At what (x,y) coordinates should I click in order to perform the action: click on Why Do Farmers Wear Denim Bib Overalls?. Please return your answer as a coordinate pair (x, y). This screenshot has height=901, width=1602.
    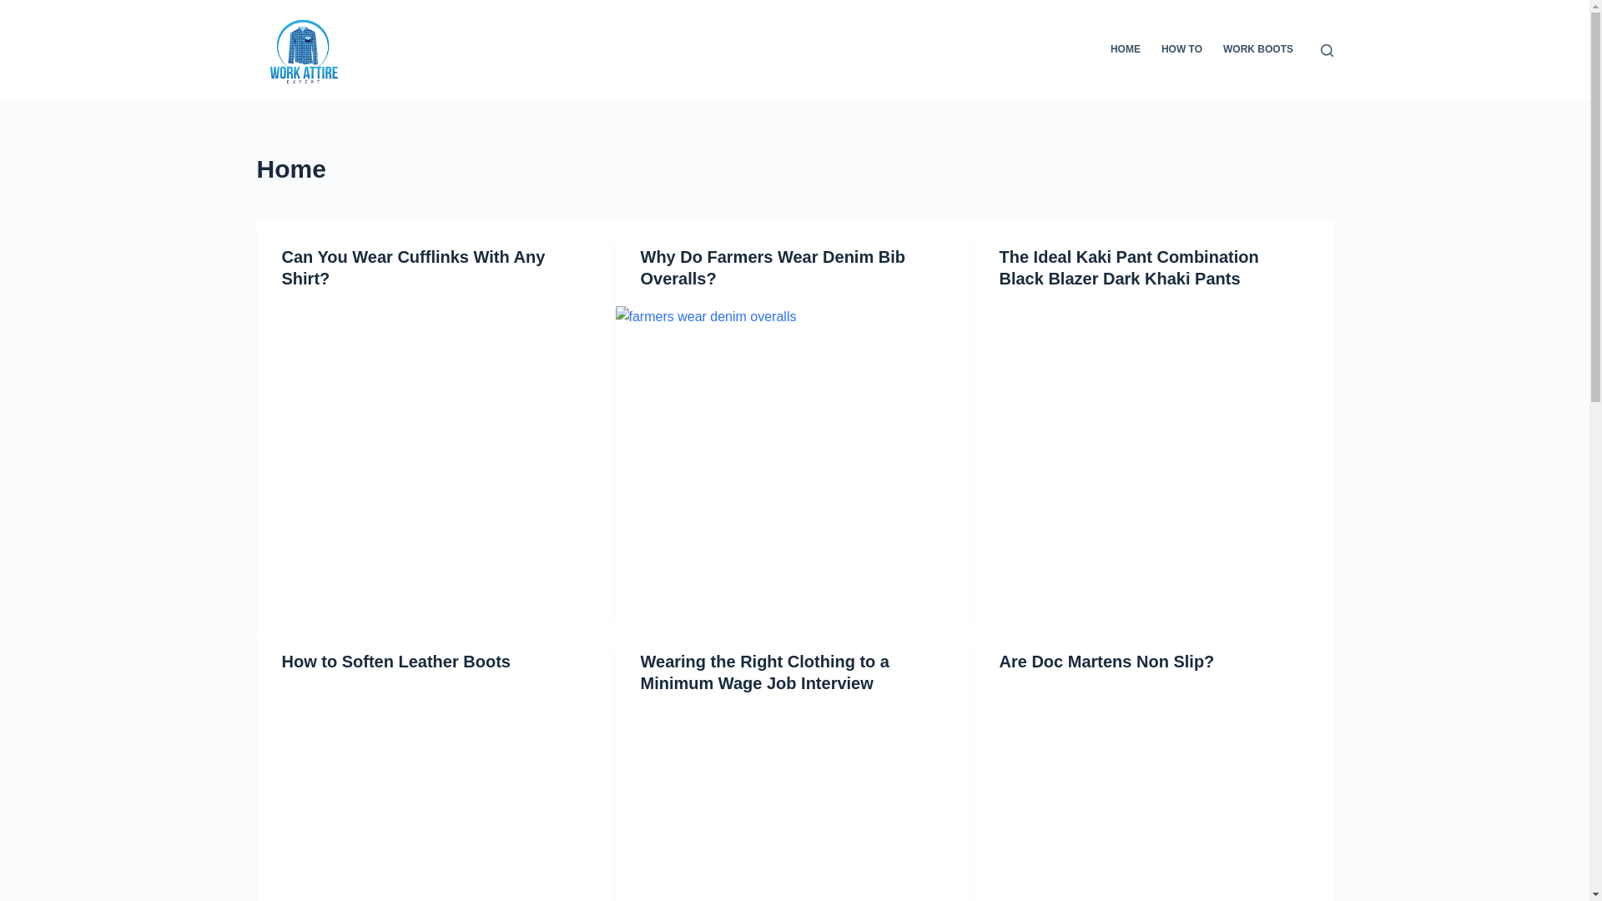
    Looking at the image, I should click on (773, 267).